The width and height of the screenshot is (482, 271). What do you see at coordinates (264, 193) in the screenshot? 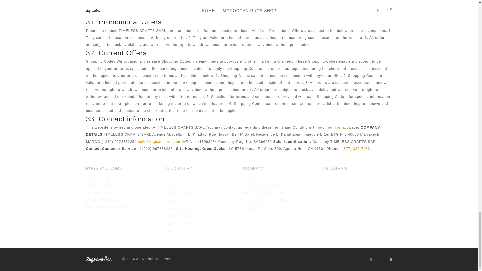
I see `Manufacturing Process` at bounding box center [264, 193].